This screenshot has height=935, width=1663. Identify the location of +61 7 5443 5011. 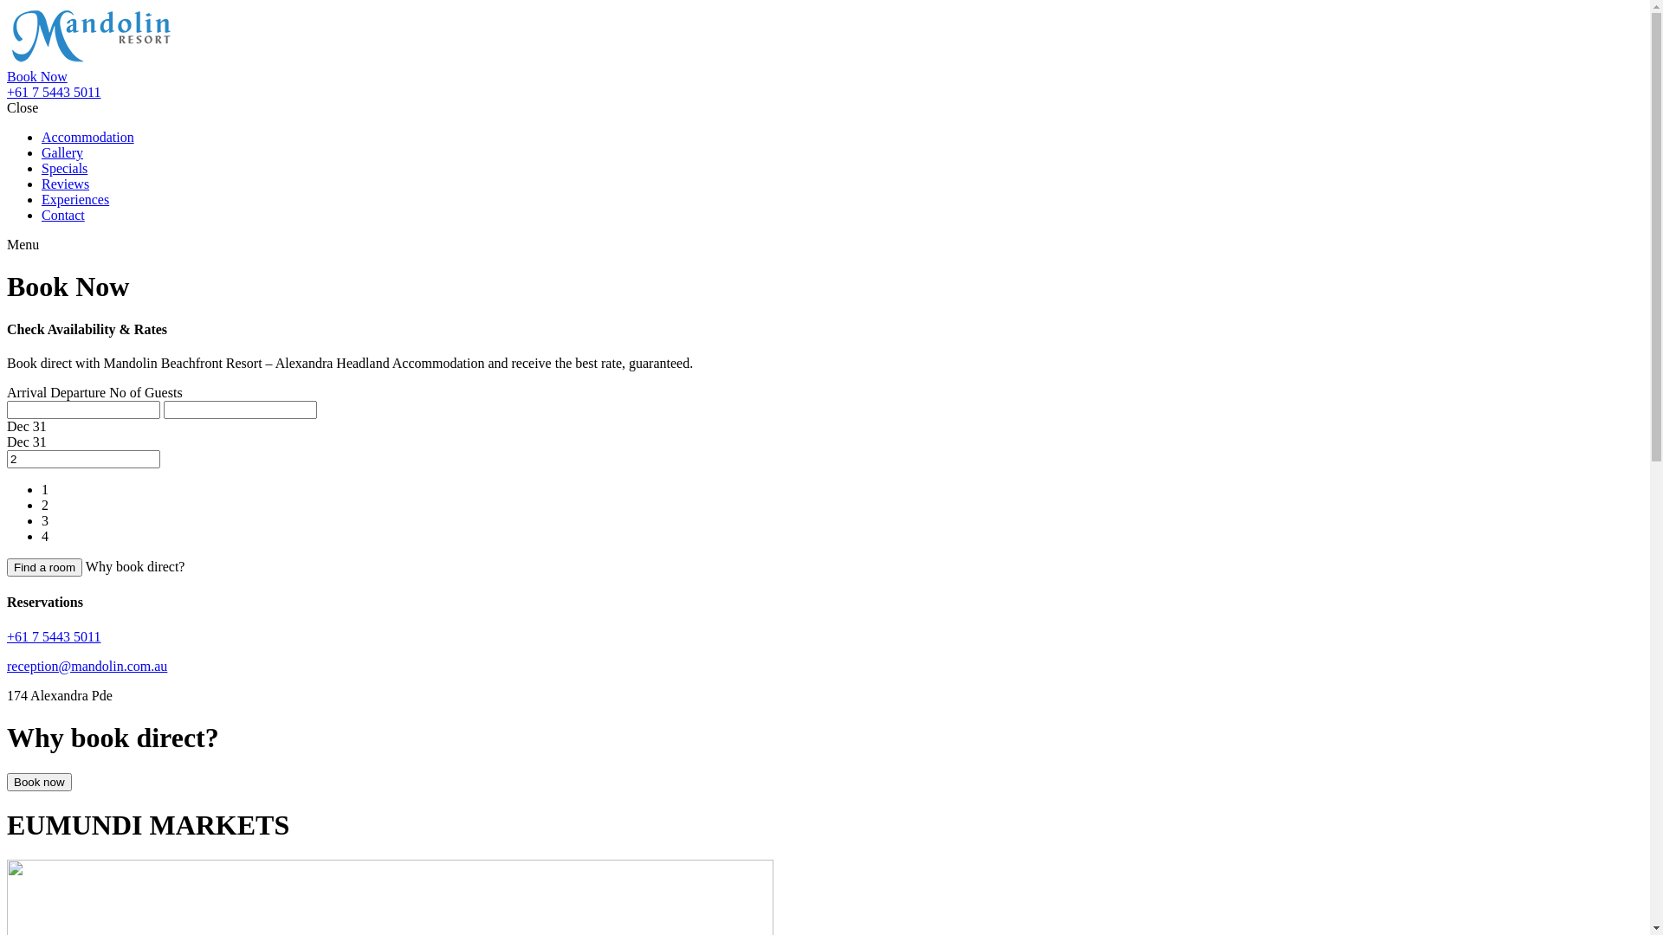
(54, 92).